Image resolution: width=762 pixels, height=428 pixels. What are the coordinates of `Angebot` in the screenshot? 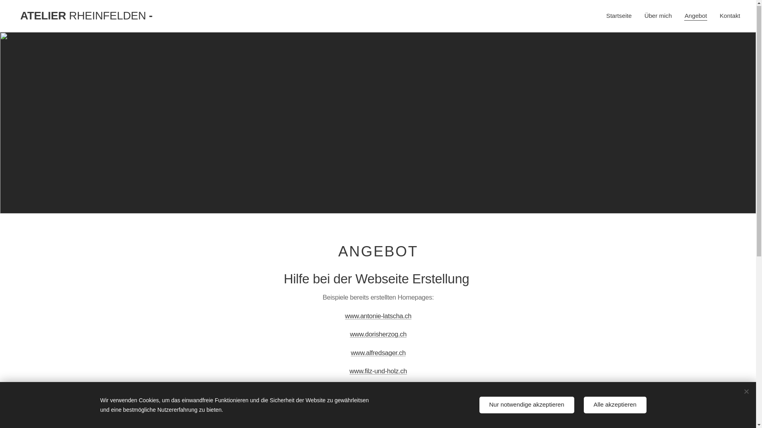 It's located at (696, 16).